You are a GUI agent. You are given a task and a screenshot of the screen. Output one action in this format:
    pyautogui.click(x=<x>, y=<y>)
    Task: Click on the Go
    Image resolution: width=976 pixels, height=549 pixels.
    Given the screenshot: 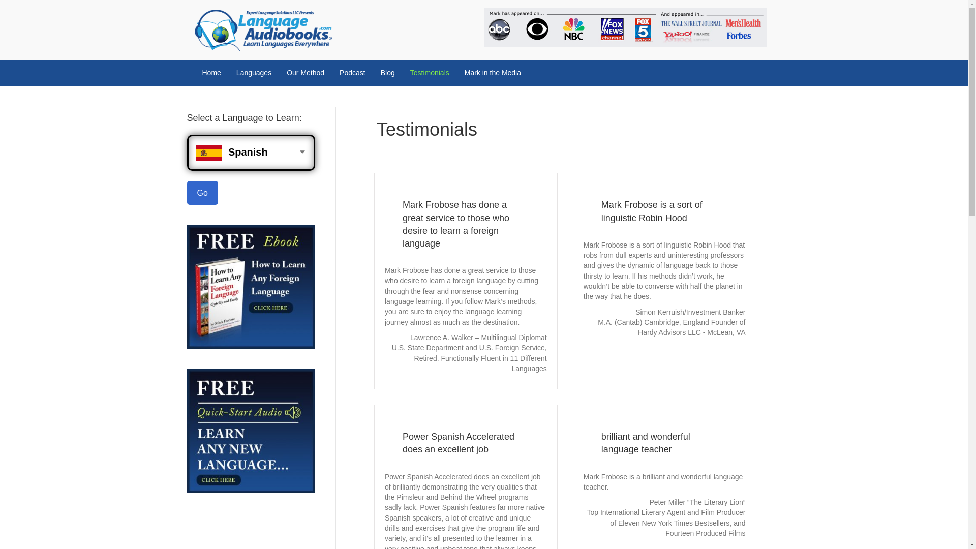 What is the action you would take?
    pyautogui.click(x=202, y=193)
    